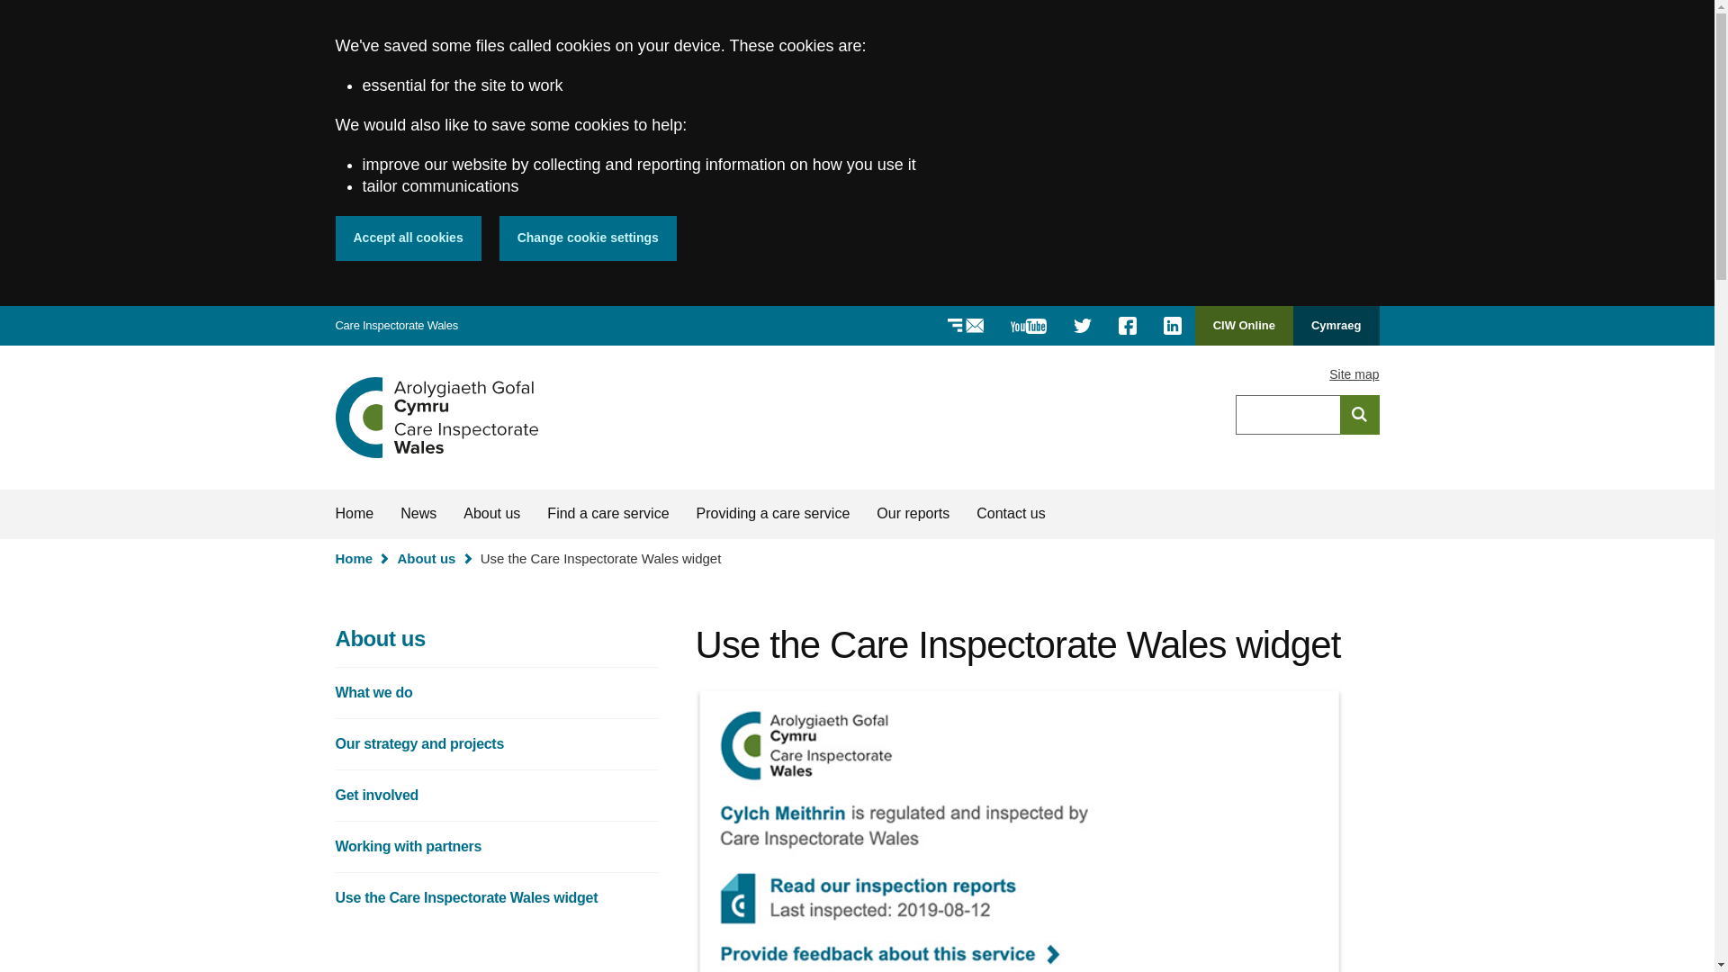 The height and width of the screenshot is (972, 1728). What do you see at coordinates (1359, 414) in the screenshot?
I see `Search website` at bounding box center [1359, 414].